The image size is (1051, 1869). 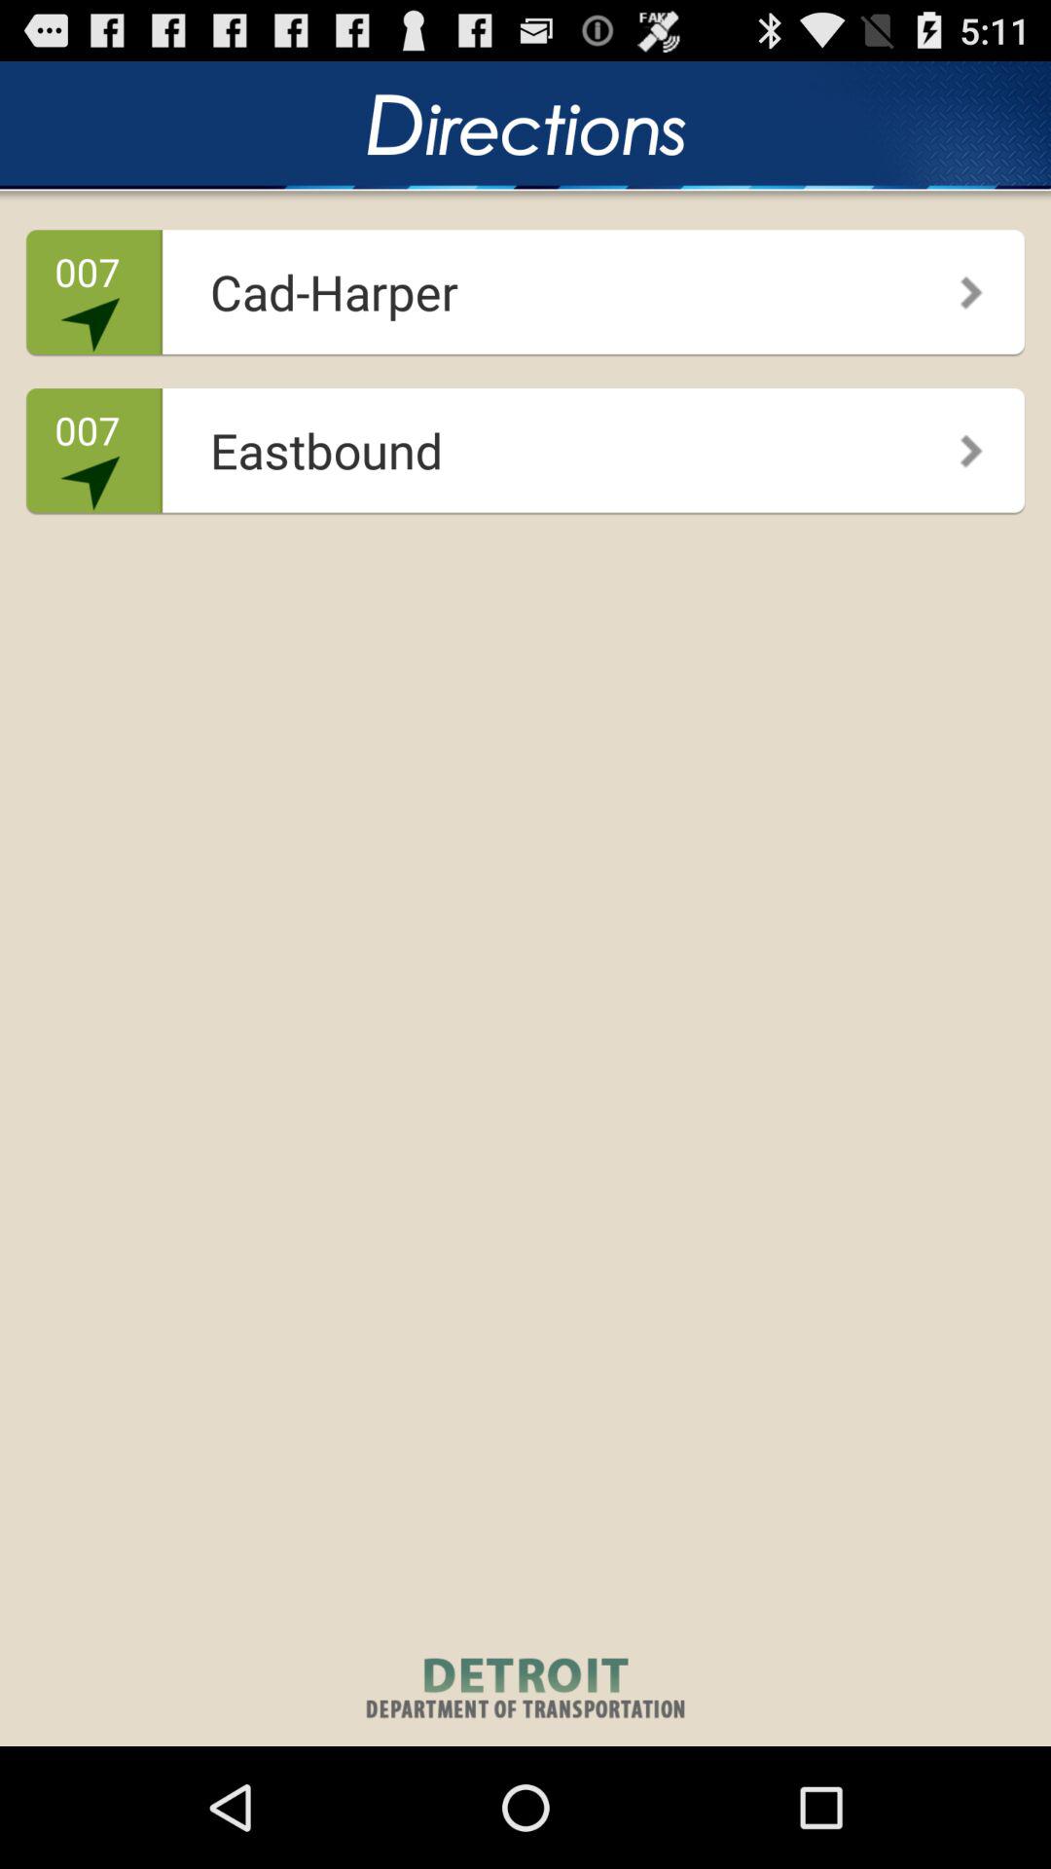 I want to click on select the icon to the right of eastbound app, so click(x=958, y=444).